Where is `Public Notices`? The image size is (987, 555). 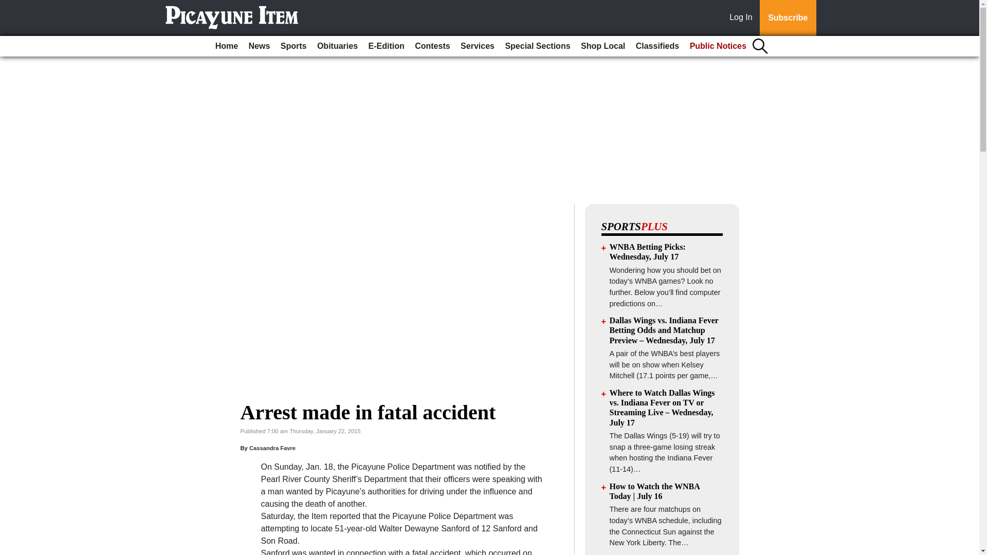 Public Notices is located at coordinates (718, 46).